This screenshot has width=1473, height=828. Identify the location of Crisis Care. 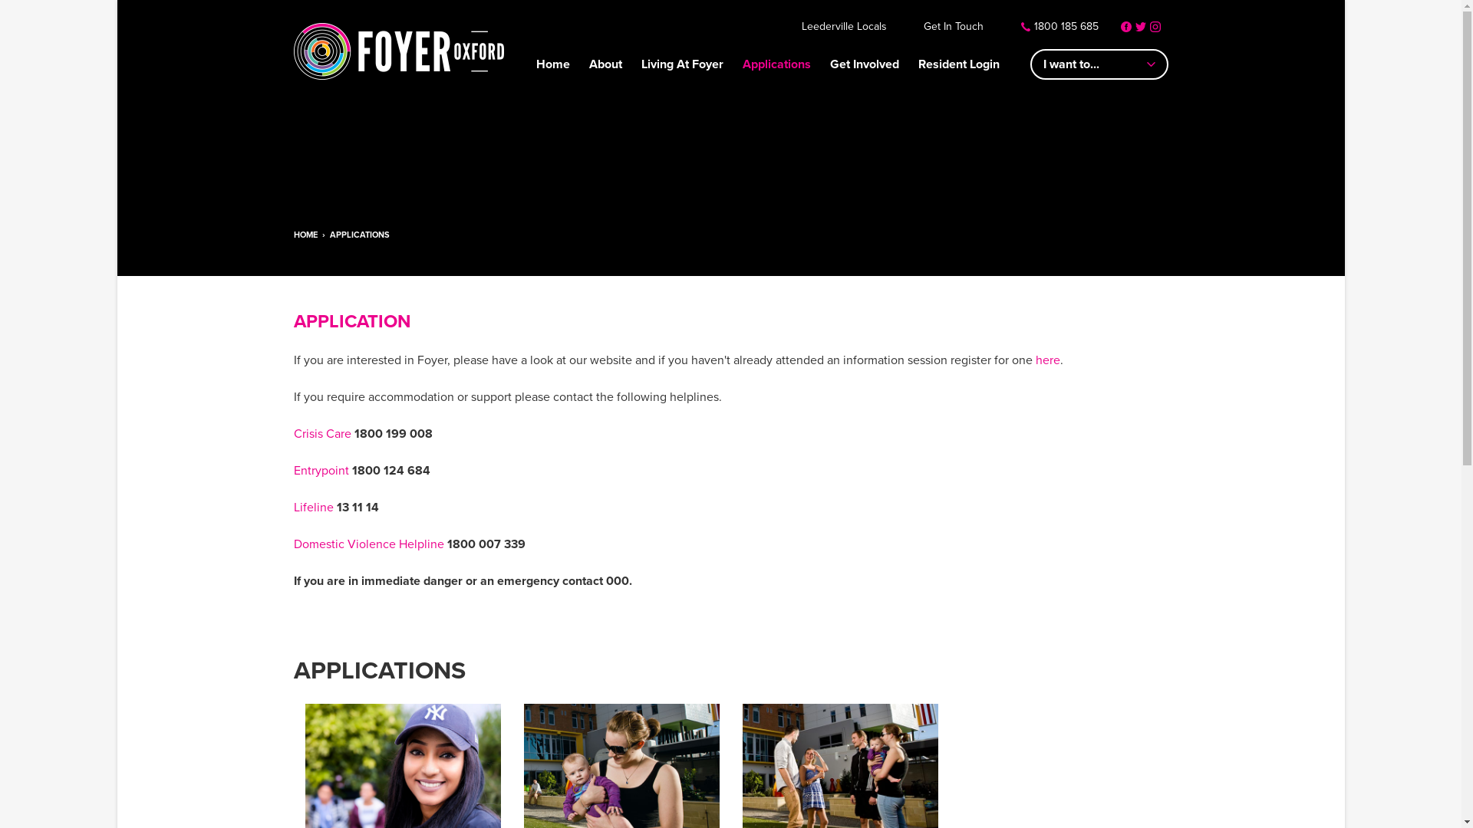
(322, 434).